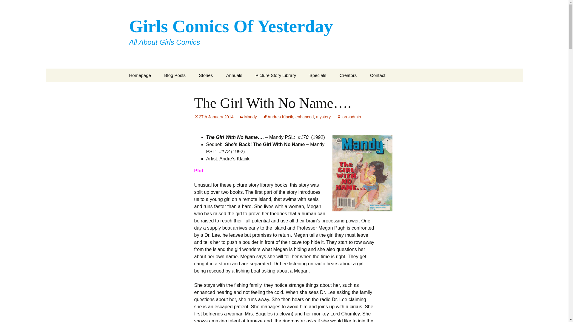  I want to click on Blog Posts, so click(206, 75).